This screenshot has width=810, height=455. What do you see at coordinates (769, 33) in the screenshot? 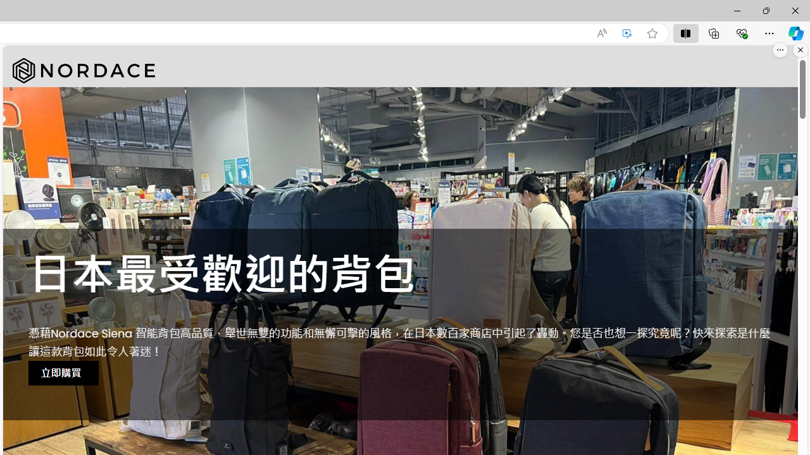
I see `Settings and more (Alt+F)` at bounding box center [769, 33].